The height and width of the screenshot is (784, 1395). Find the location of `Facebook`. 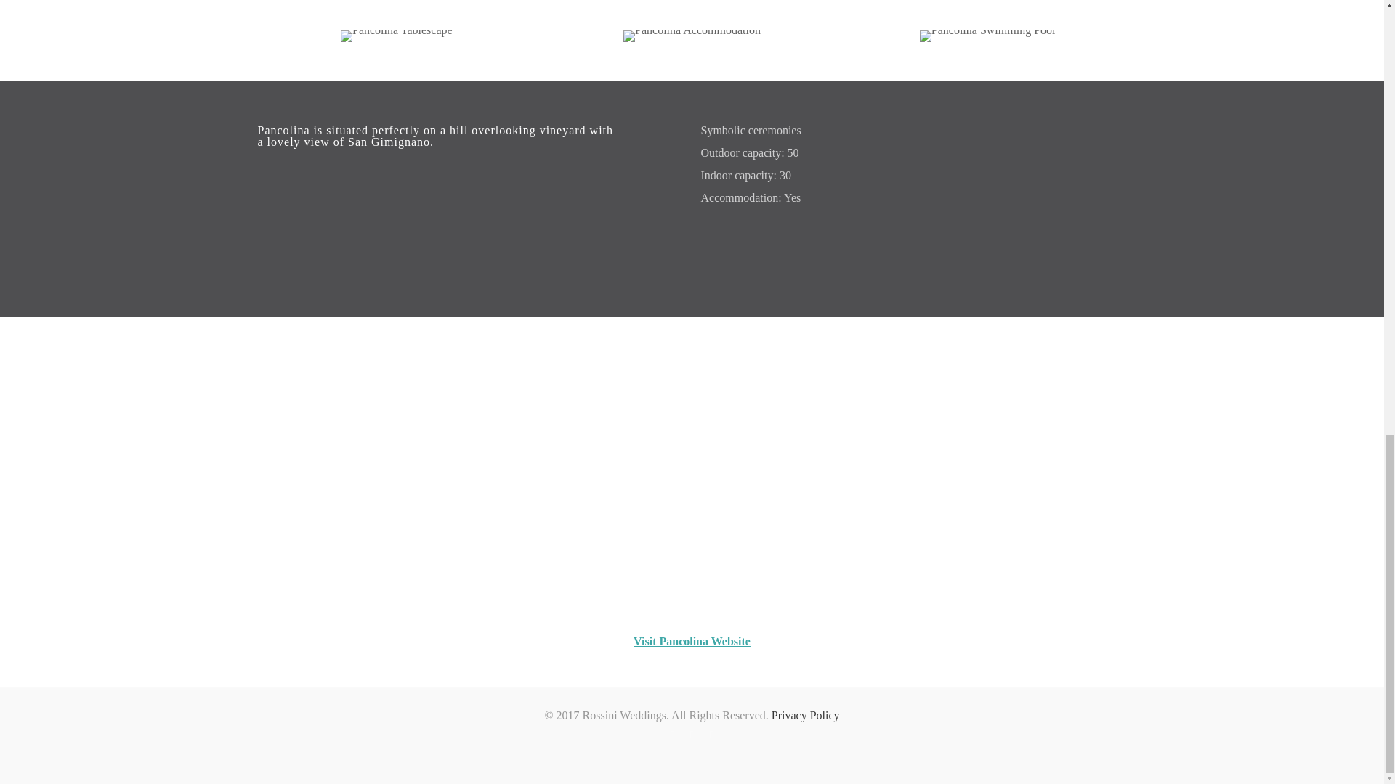

Facebook is located at coordinates (673, 735).